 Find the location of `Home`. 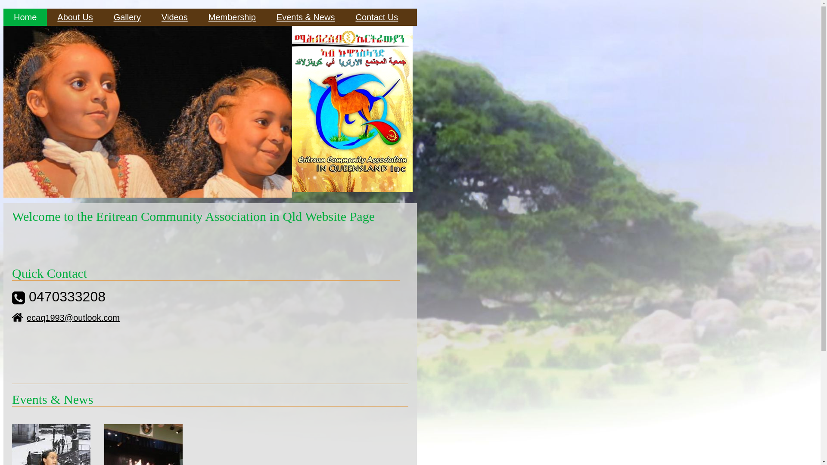

Home is located at coordinates (352, 189).